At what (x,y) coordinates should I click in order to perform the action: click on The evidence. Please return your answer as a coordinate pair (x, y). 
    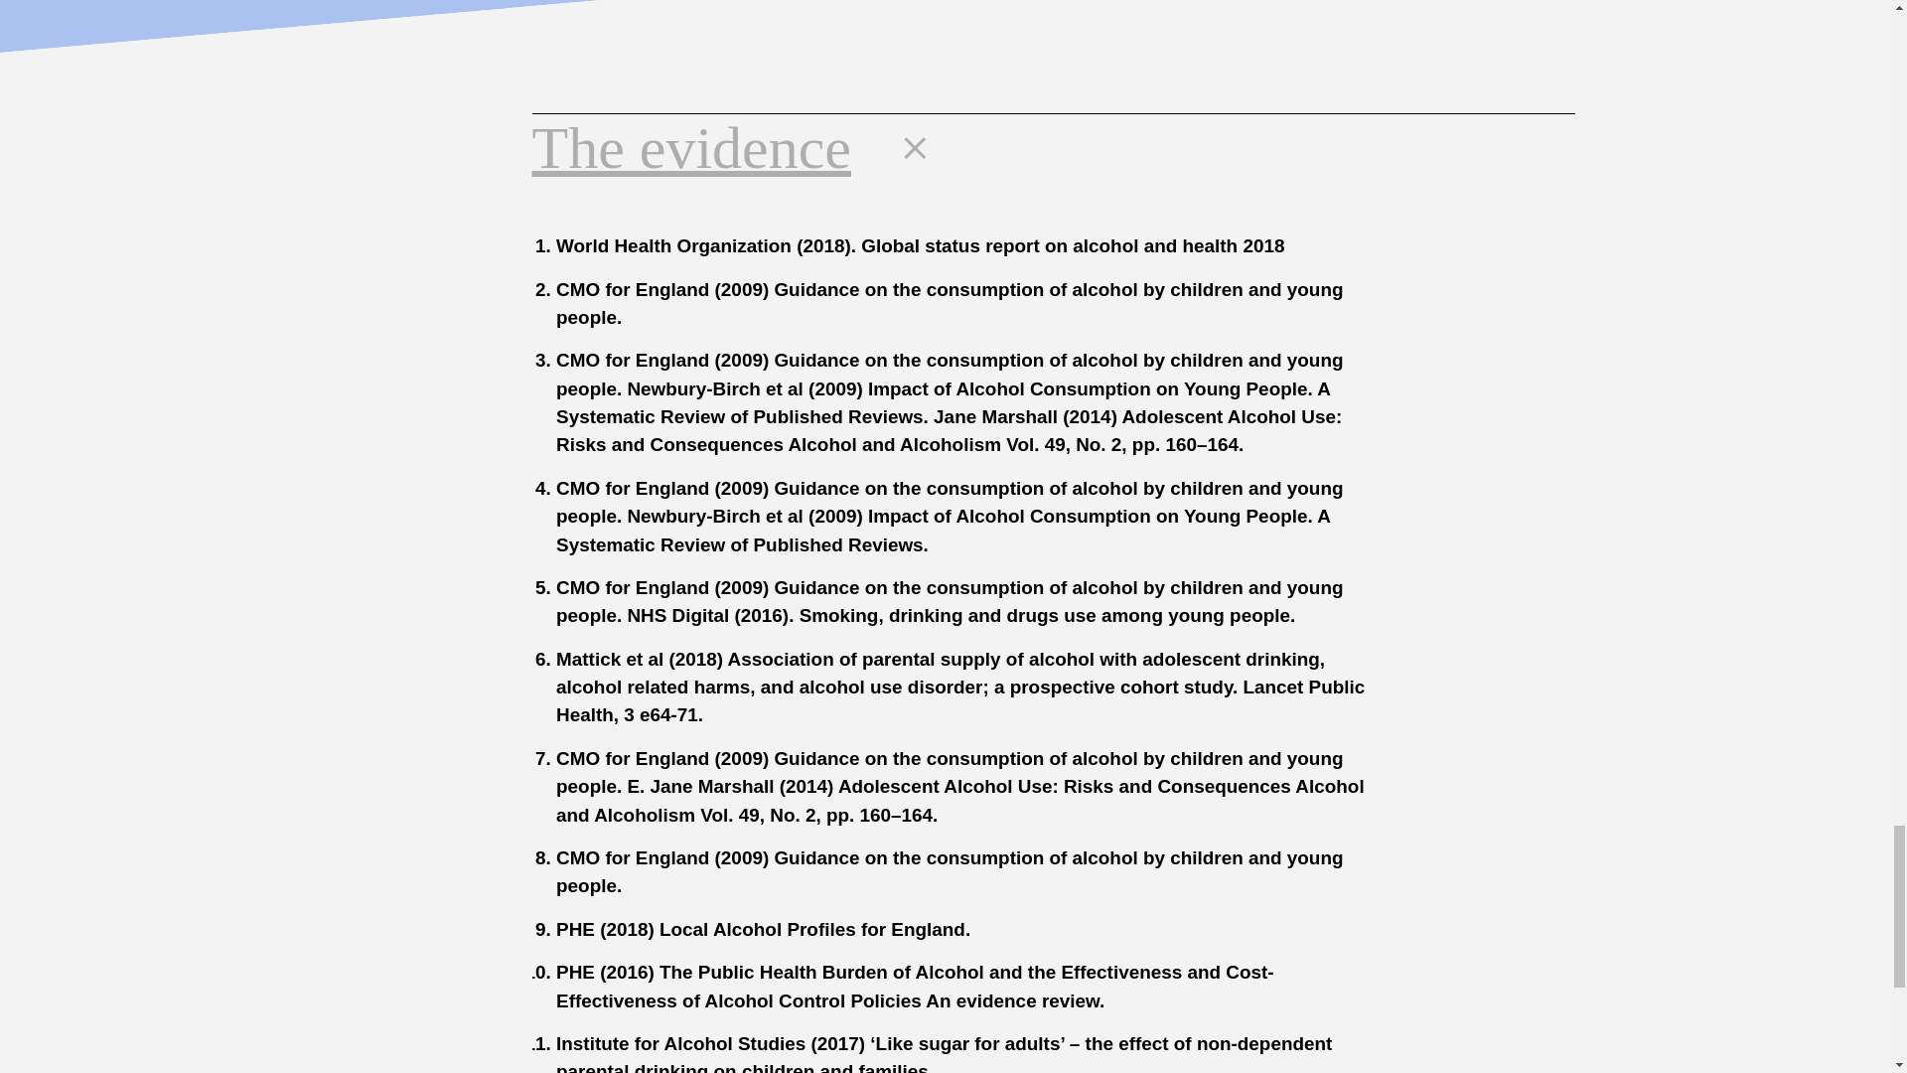
    Looking at the image, I should click on (745, 153).